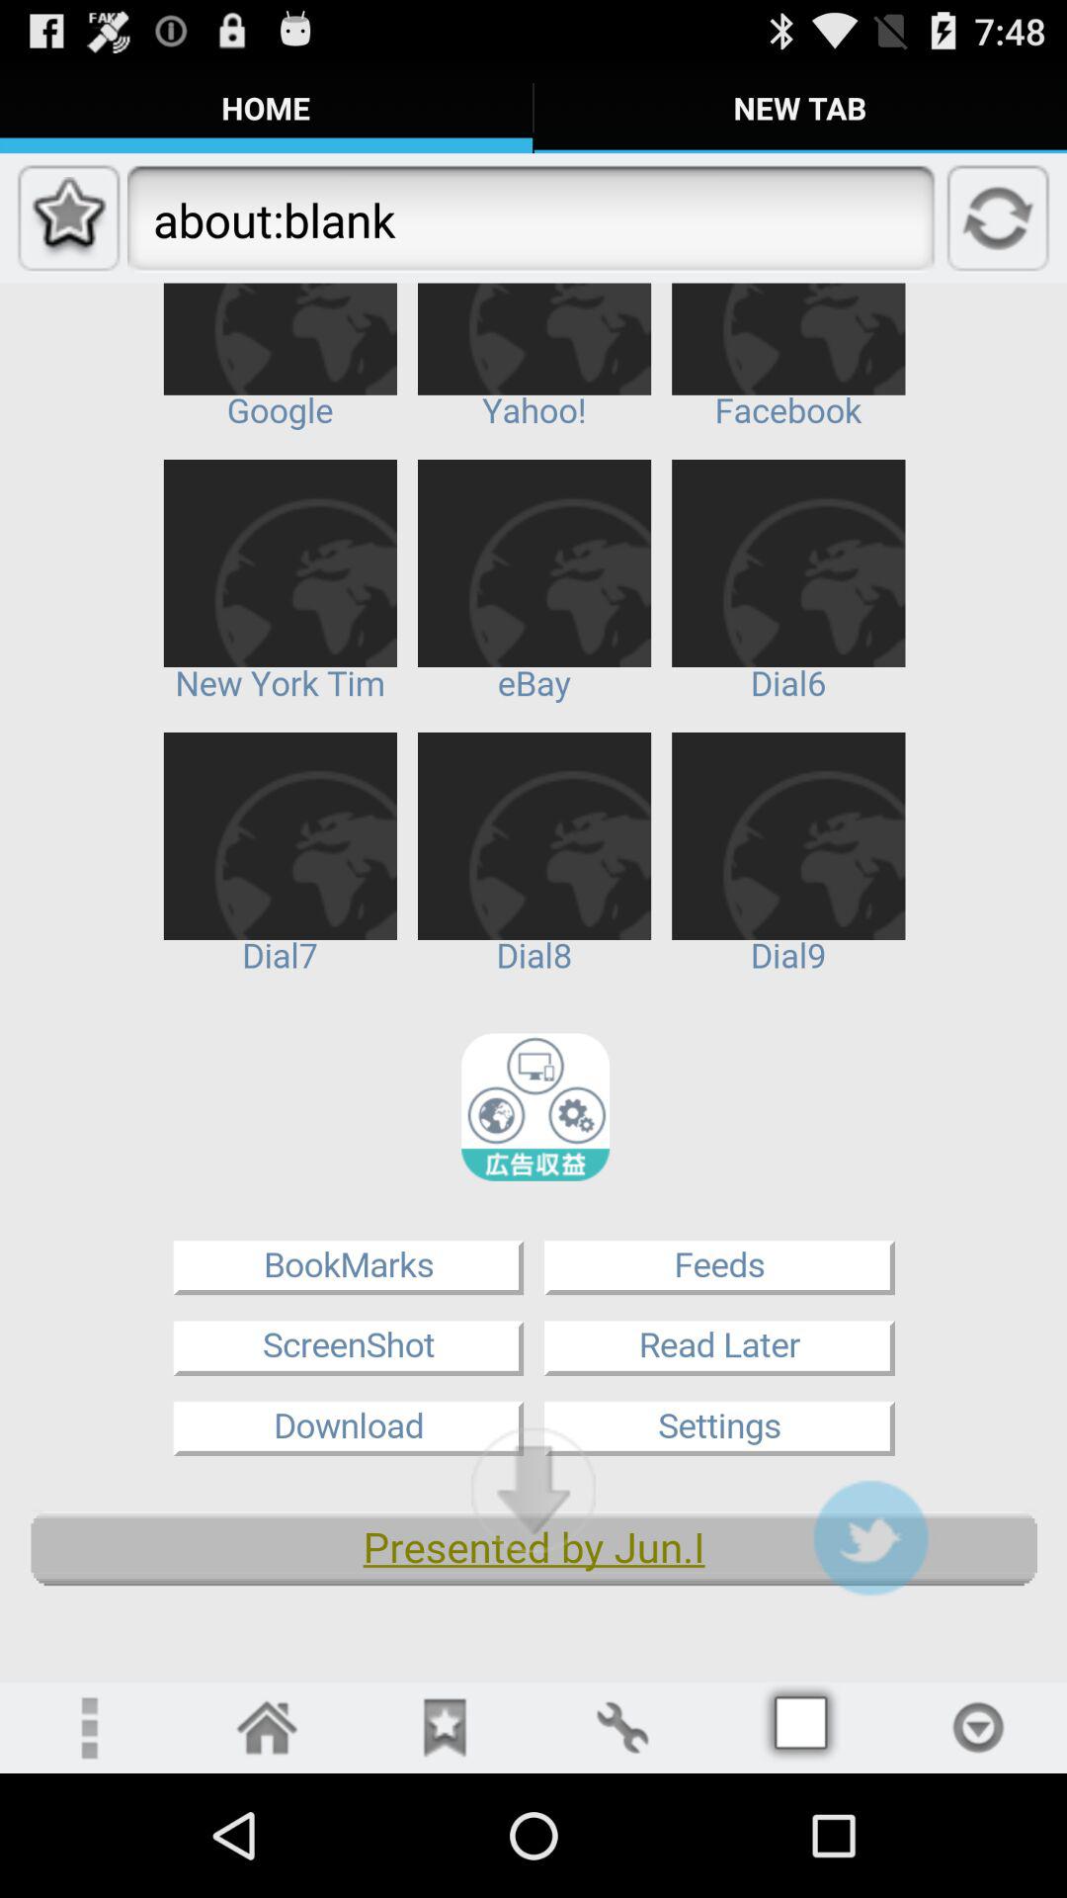 The width and height of the screenshot is (1067, 1898). What do you see at coordinates (622, 1728) in the screenshot?
I see `rotate button` at bounding box center [622, 1728].